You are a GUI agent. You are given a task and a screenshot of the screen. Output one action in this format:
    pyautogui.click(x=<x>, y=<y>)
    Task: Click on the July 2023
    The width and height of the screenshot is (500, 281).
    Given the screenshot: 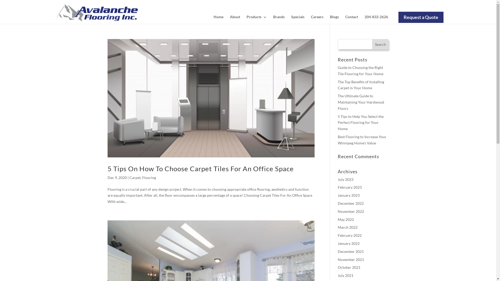 What is the action you would take?
    pyautogui.click(x=346, y=180)
    